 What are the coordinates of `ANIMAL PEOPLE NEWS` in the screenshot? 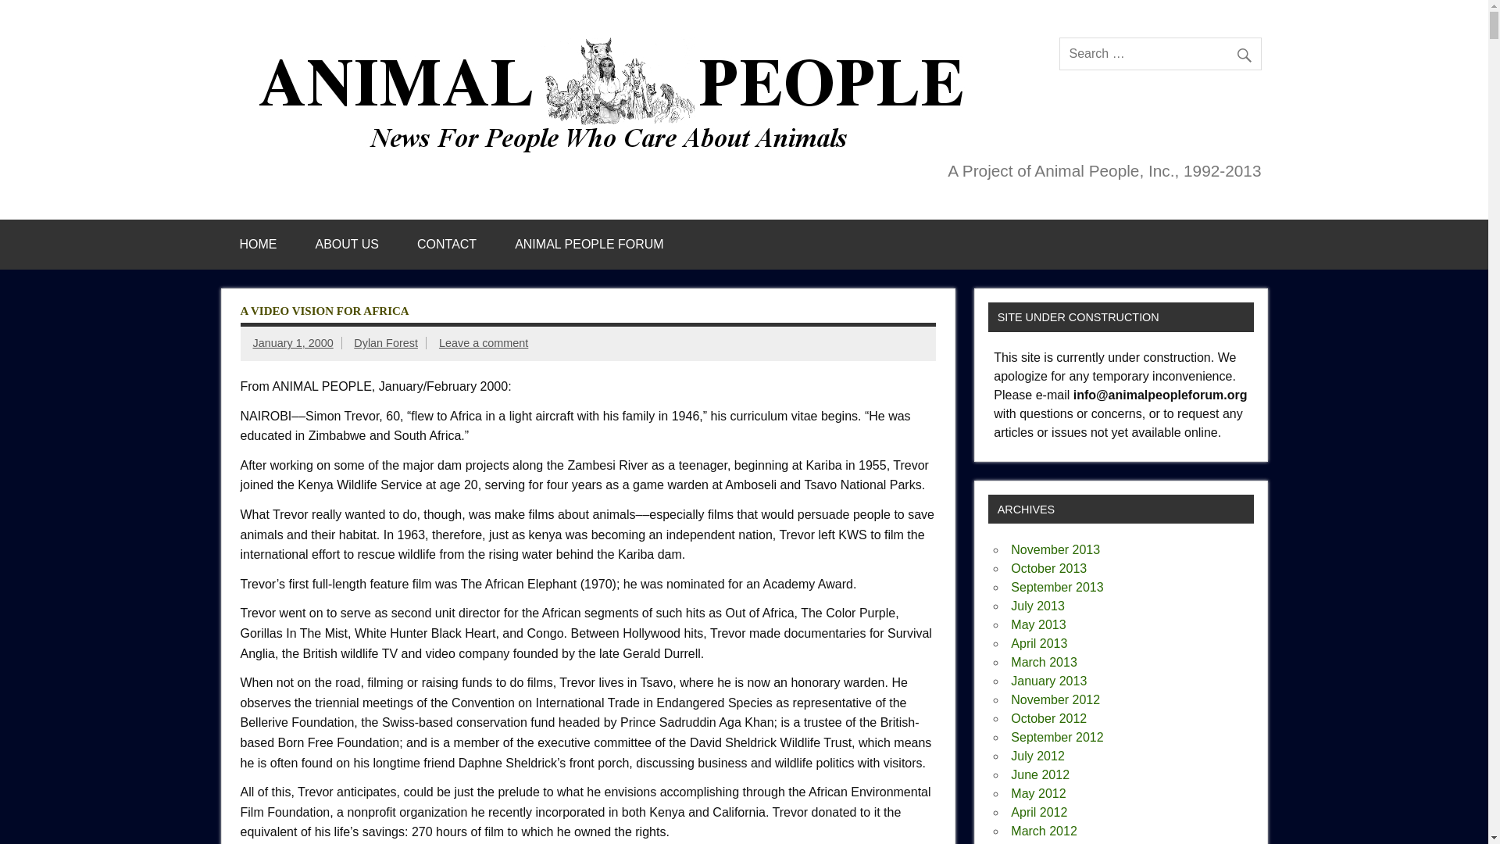 It's located at (617, 43).